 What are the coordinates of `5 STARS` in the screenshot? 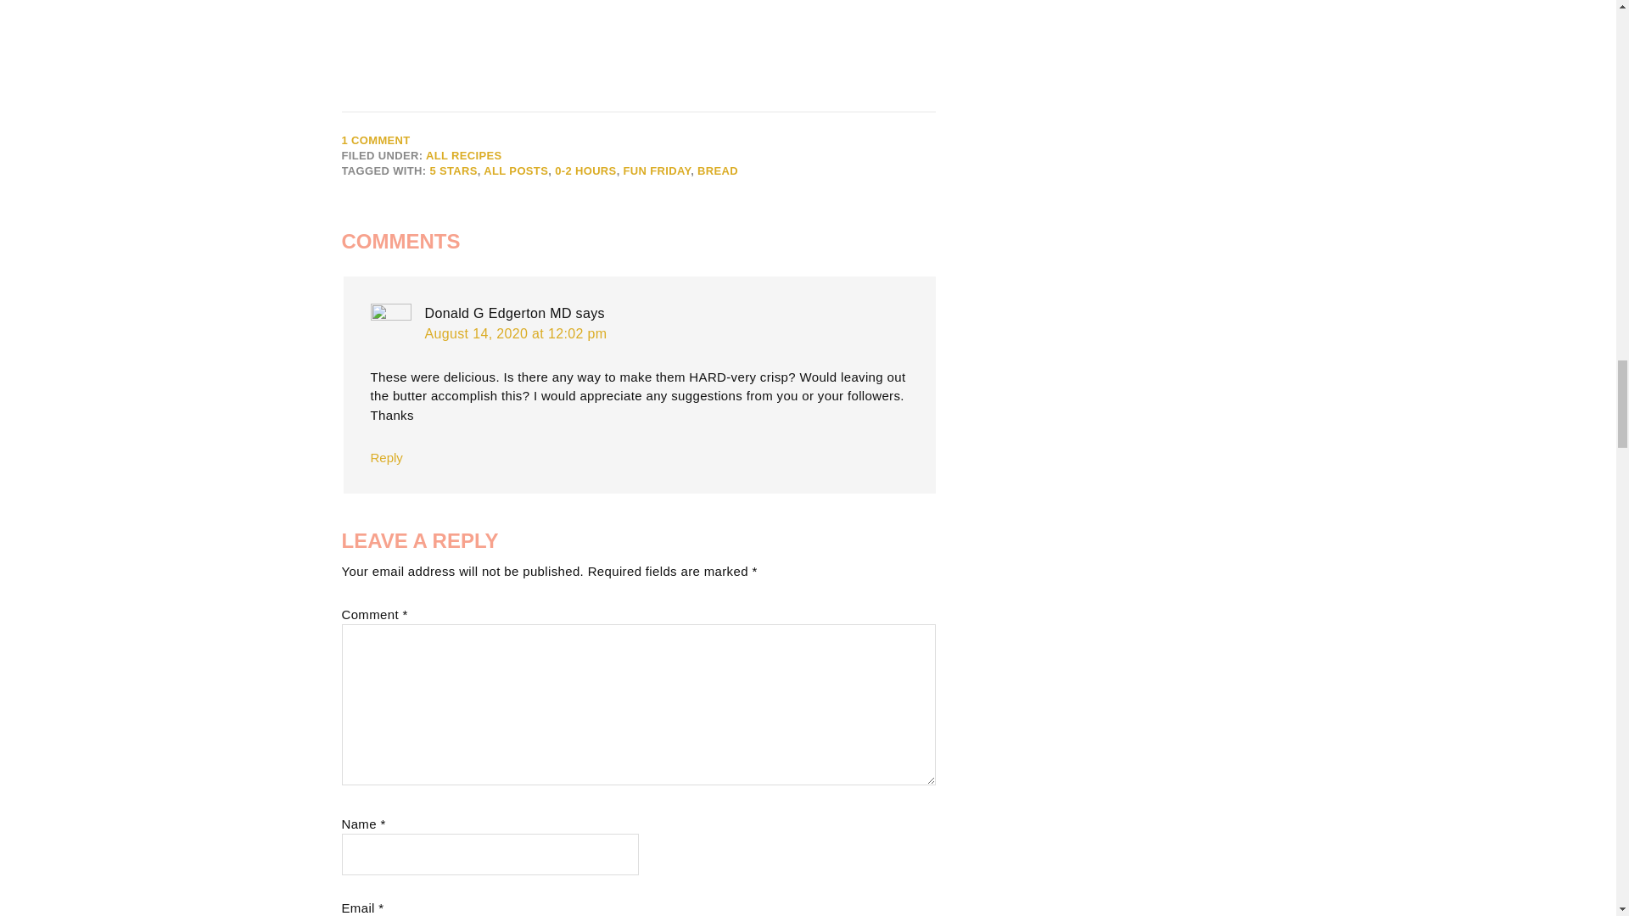 It's located at (453, 171).